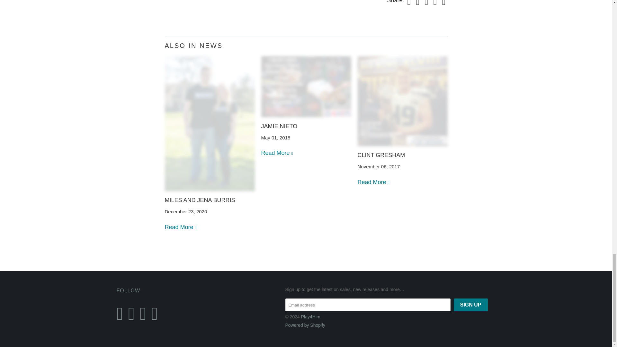 The height and width of the screenshot is (347, 617). I want to click on MILES AND JENA BURRIS, so click(200, 200).